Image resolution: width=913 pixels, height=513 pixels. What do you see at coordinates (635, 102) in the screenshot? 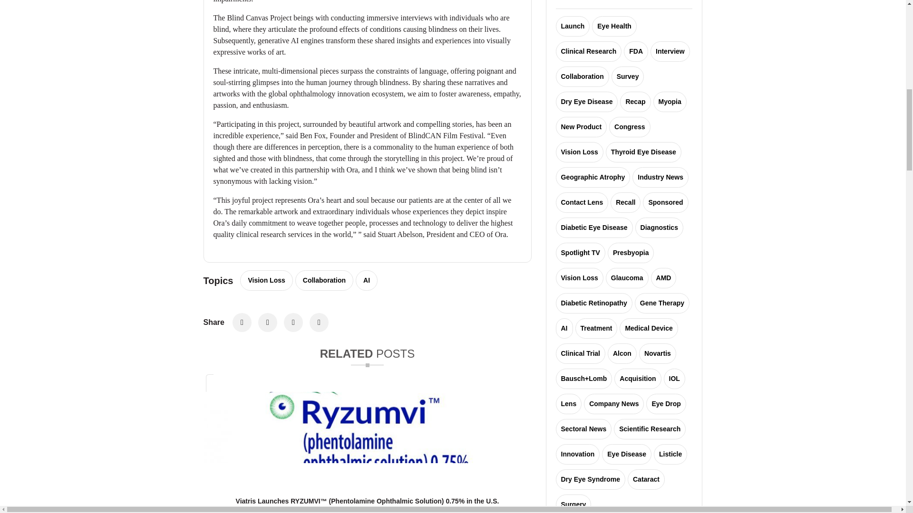
I see `Recap` at bounding box center [635, 102].